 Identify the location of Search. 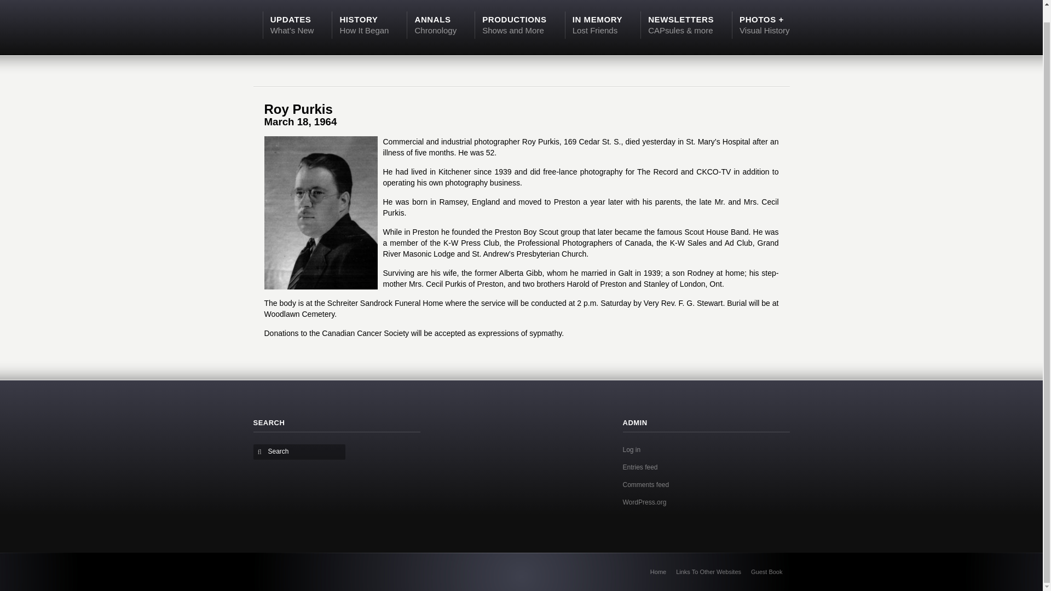
(301, 451).